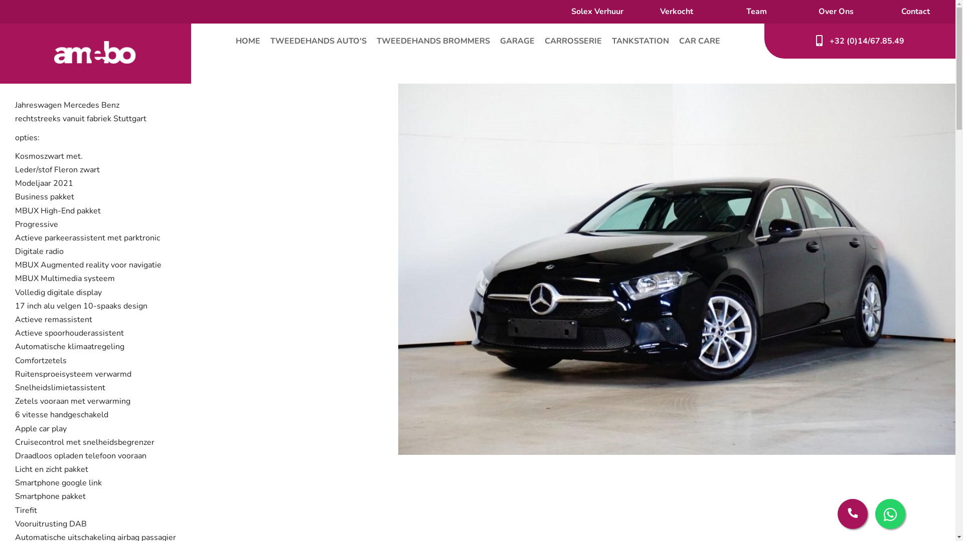 This screenshot has height=541, width=963. What do you see at coordinates (700, 41) in the screenshot?
I see `CAR CARE` at bounding box center [700, 41].